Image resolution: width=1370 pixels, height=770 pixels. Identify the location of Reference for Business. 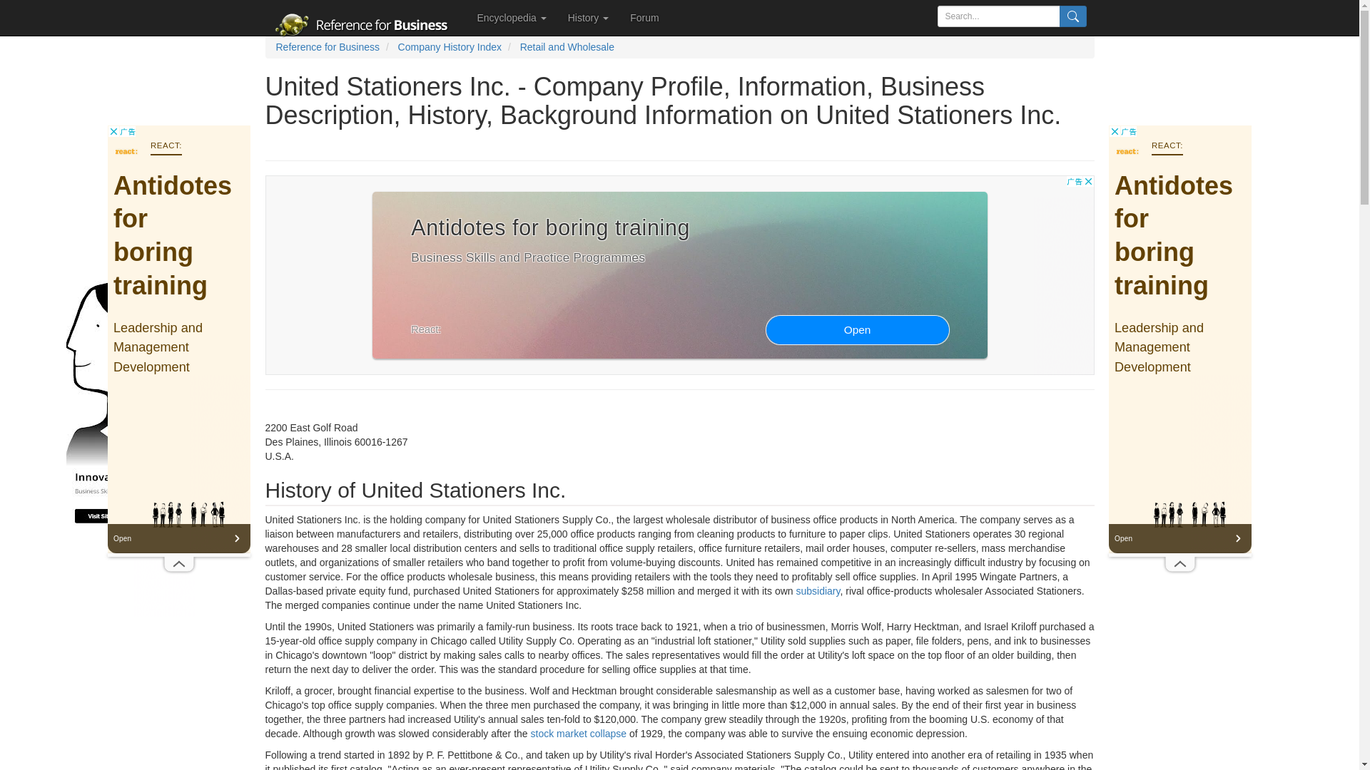
(327, 47).